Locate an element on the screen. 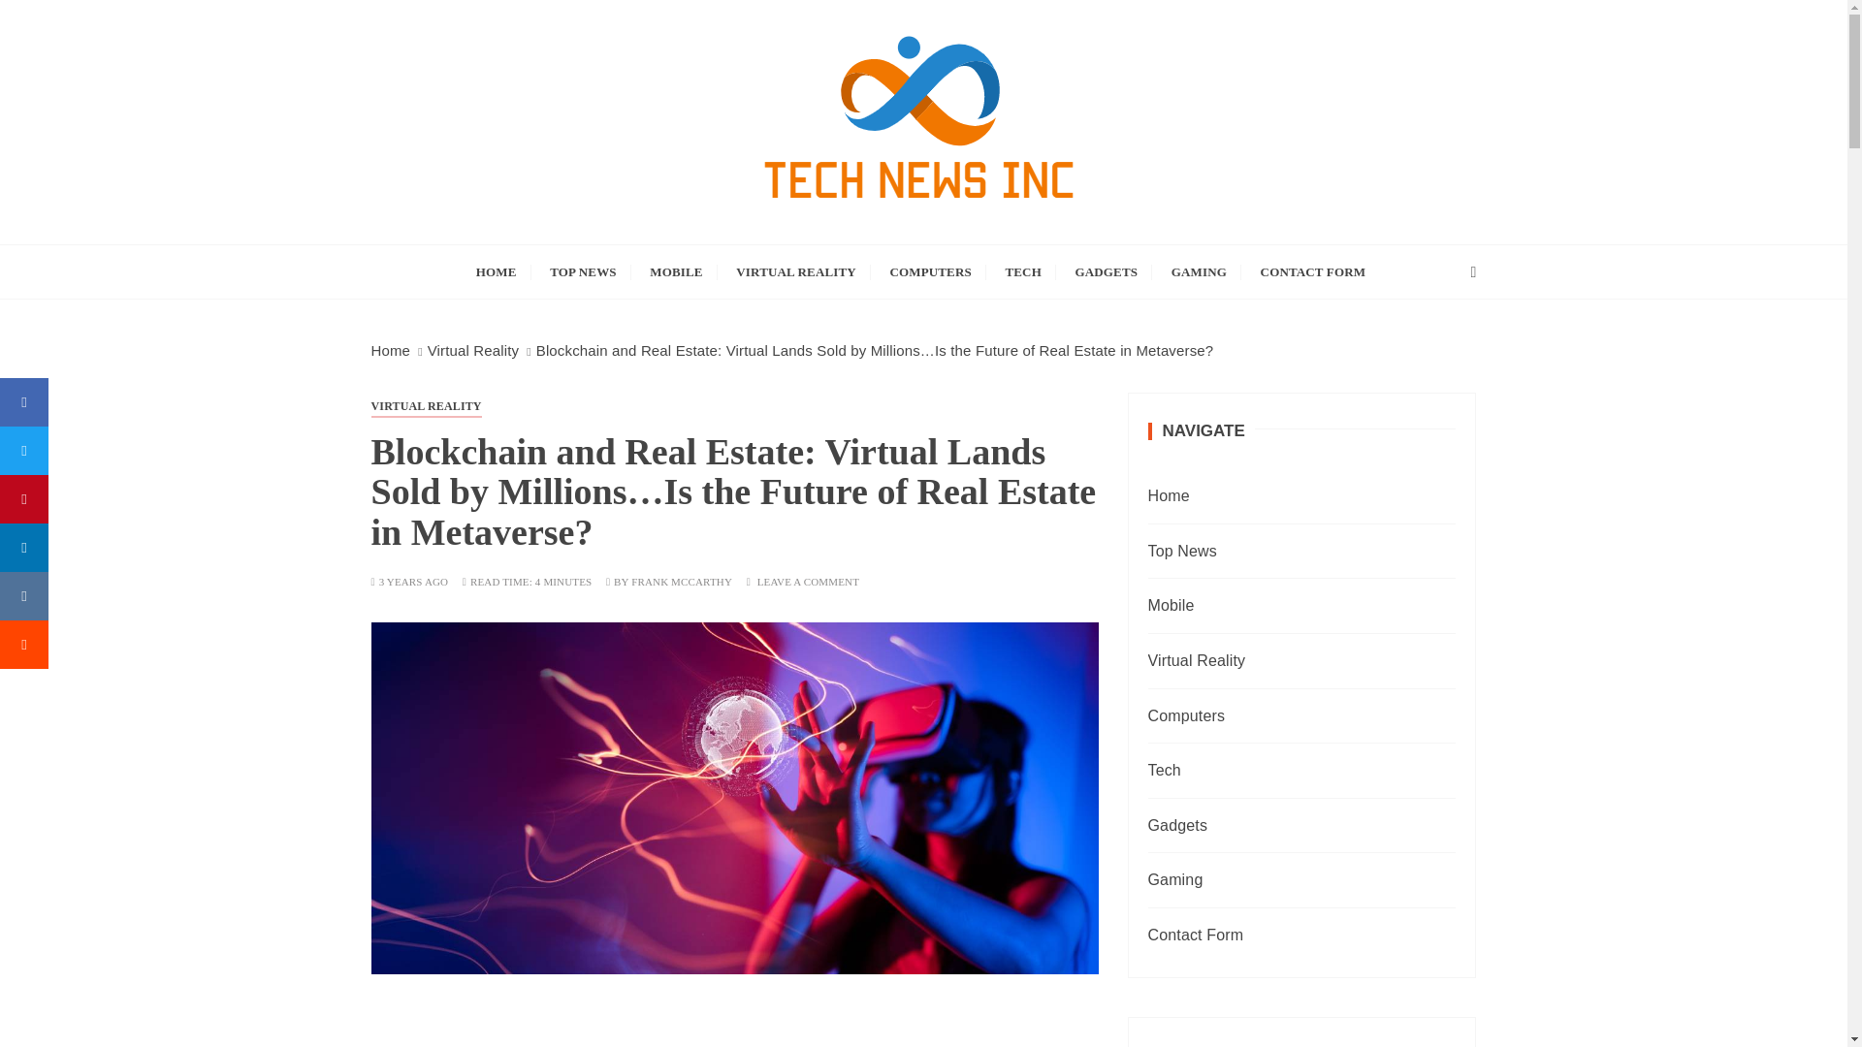 This screenshot has height=1047, width=1862. TOP NEWS is located at coordinates (583, 271).